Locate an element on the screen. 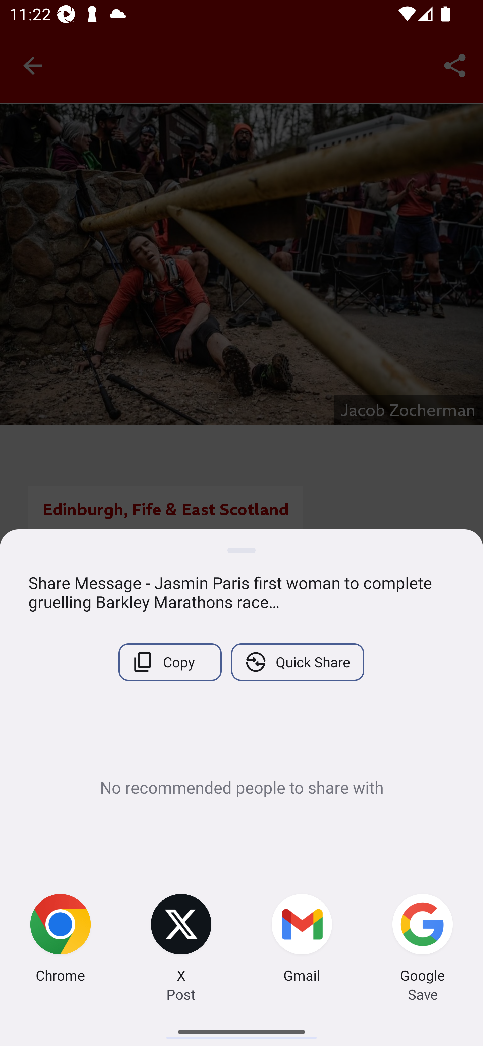 The width and height of the screenshot is (483, 1046). Quick Share is located at coordinates (297, 662).